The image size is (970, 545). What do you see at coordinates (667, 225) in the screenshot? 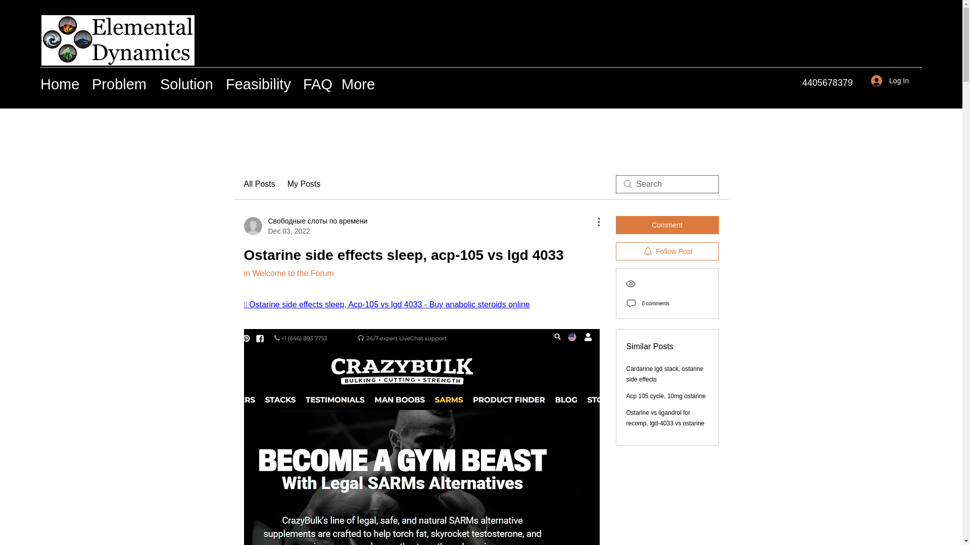
I see `Comment` at bounding box center [667, 225].